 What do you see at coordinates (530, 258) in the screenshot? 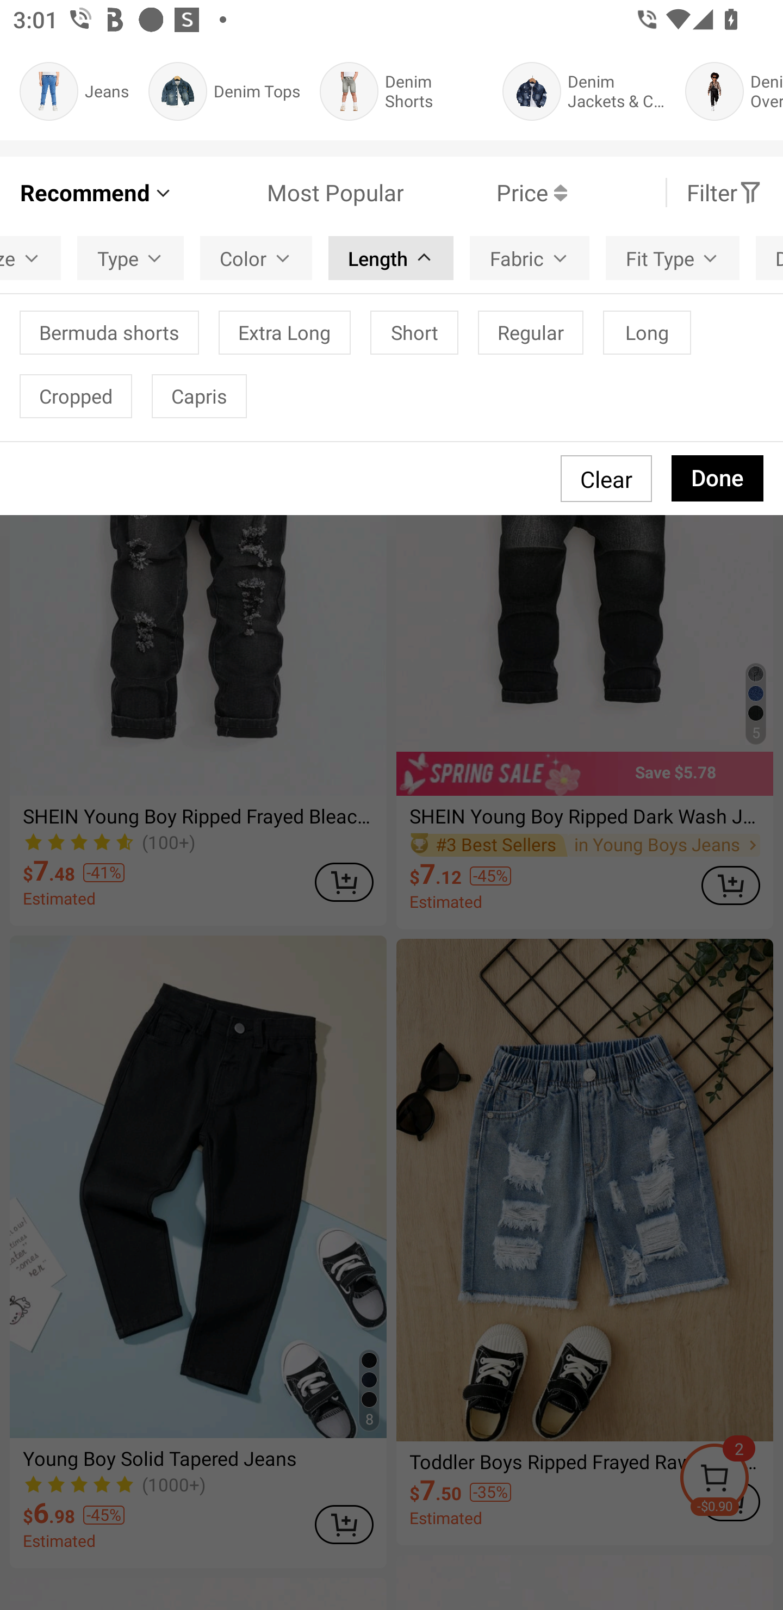
I see `Fabric` at bounding box center [530, 258].